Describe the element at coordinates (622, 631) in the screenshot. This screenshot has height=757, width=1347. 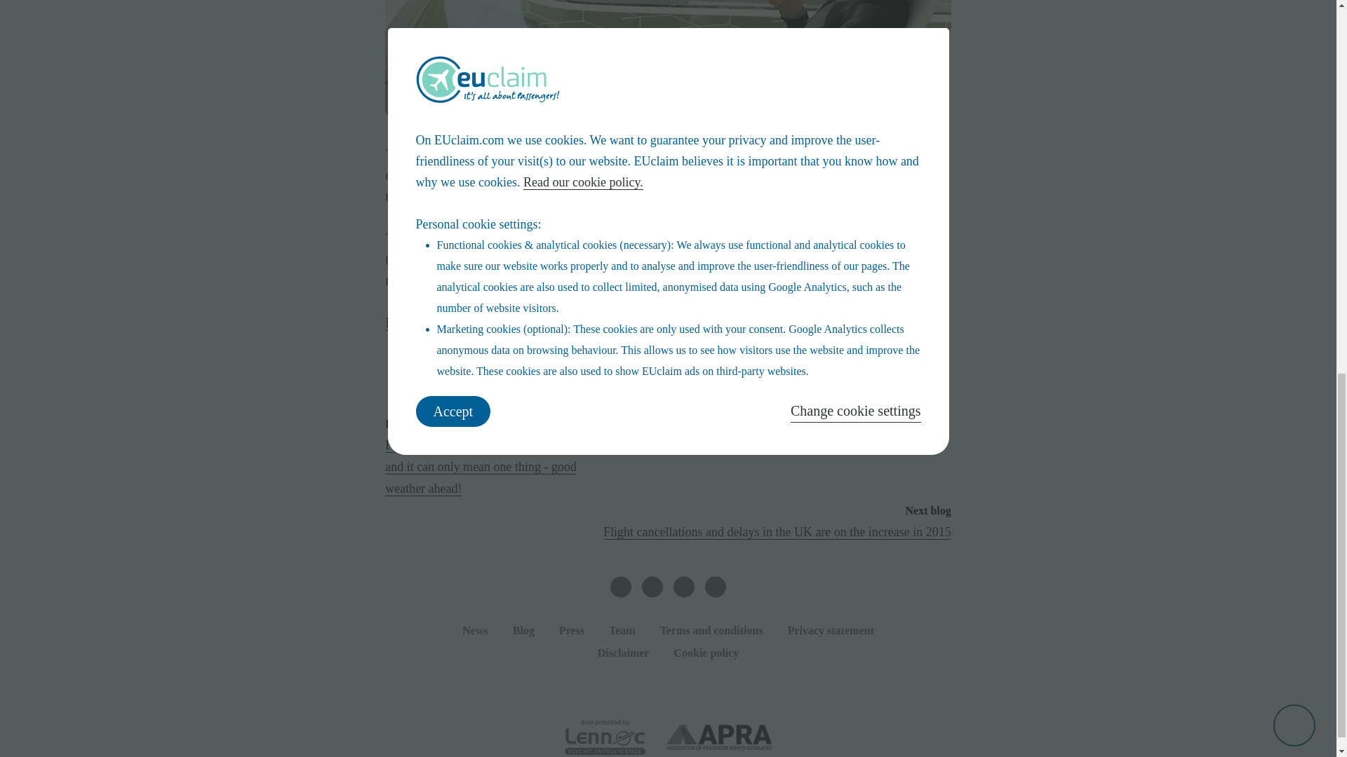
I see `Team` at that location.